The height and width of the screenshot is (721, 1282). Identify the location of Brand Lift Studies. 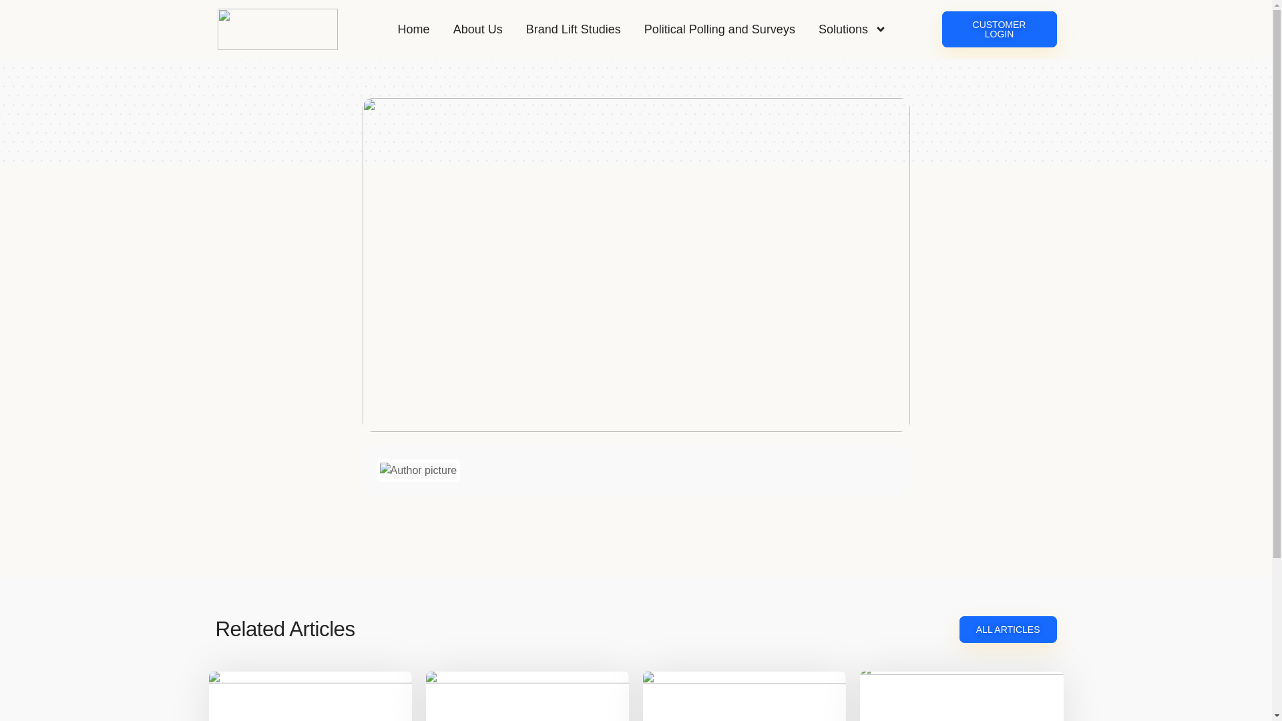
(573, 29).